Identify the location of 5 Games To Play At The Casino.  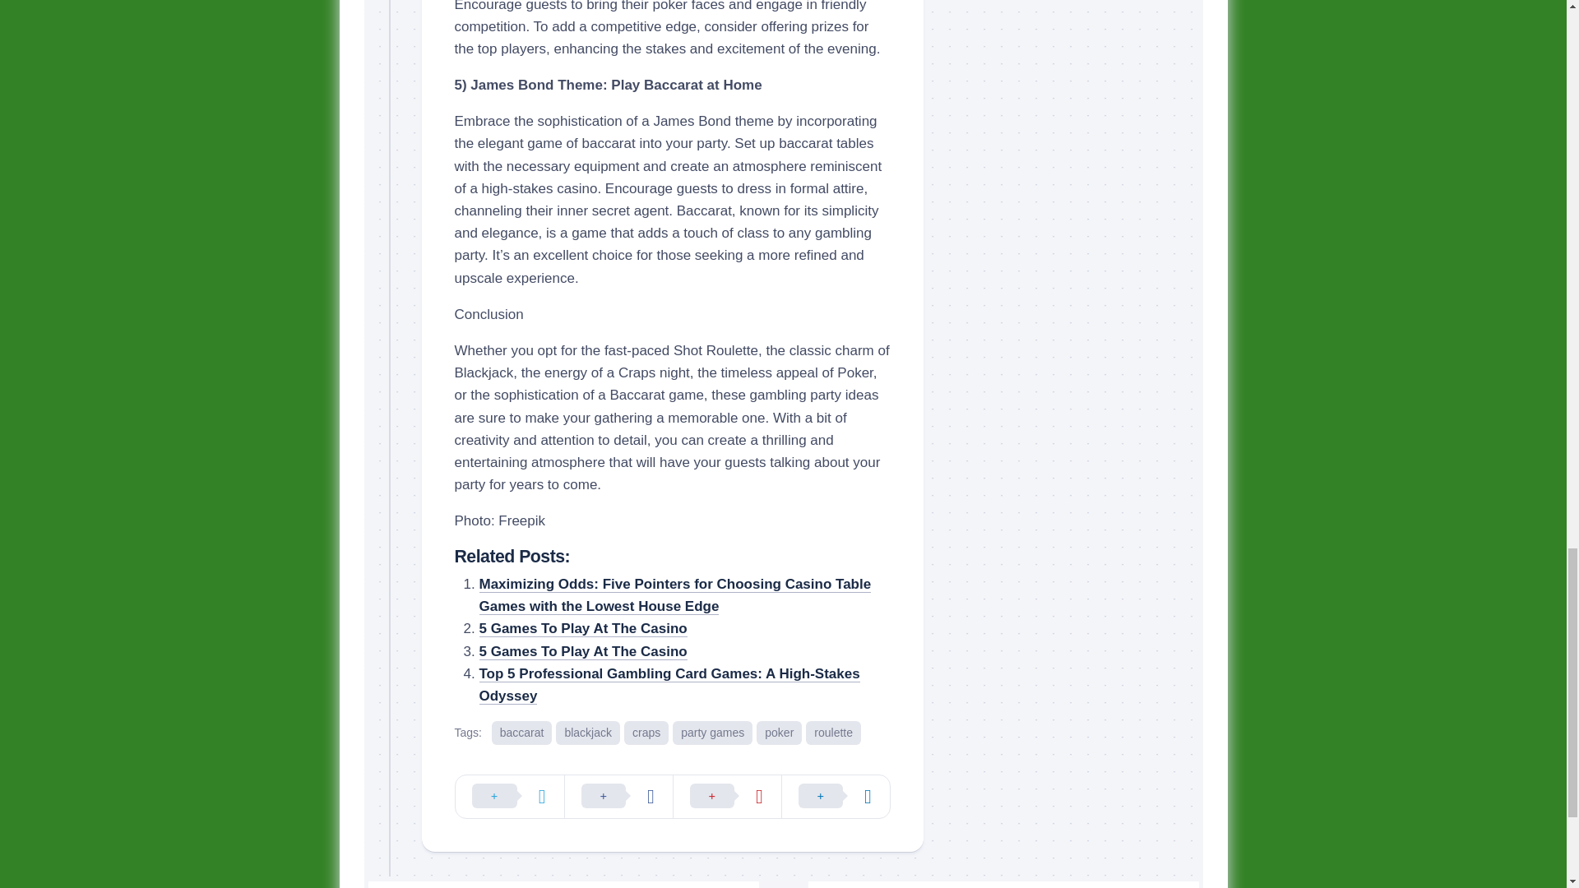
(582, 628).